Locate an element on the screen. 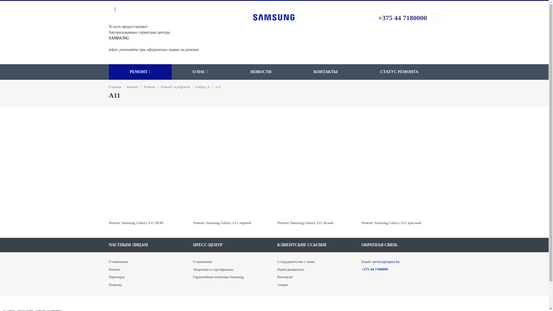 The width and height of the screenshot is (553, 311). service@aspirs.by is located at coordinates (386, 261).